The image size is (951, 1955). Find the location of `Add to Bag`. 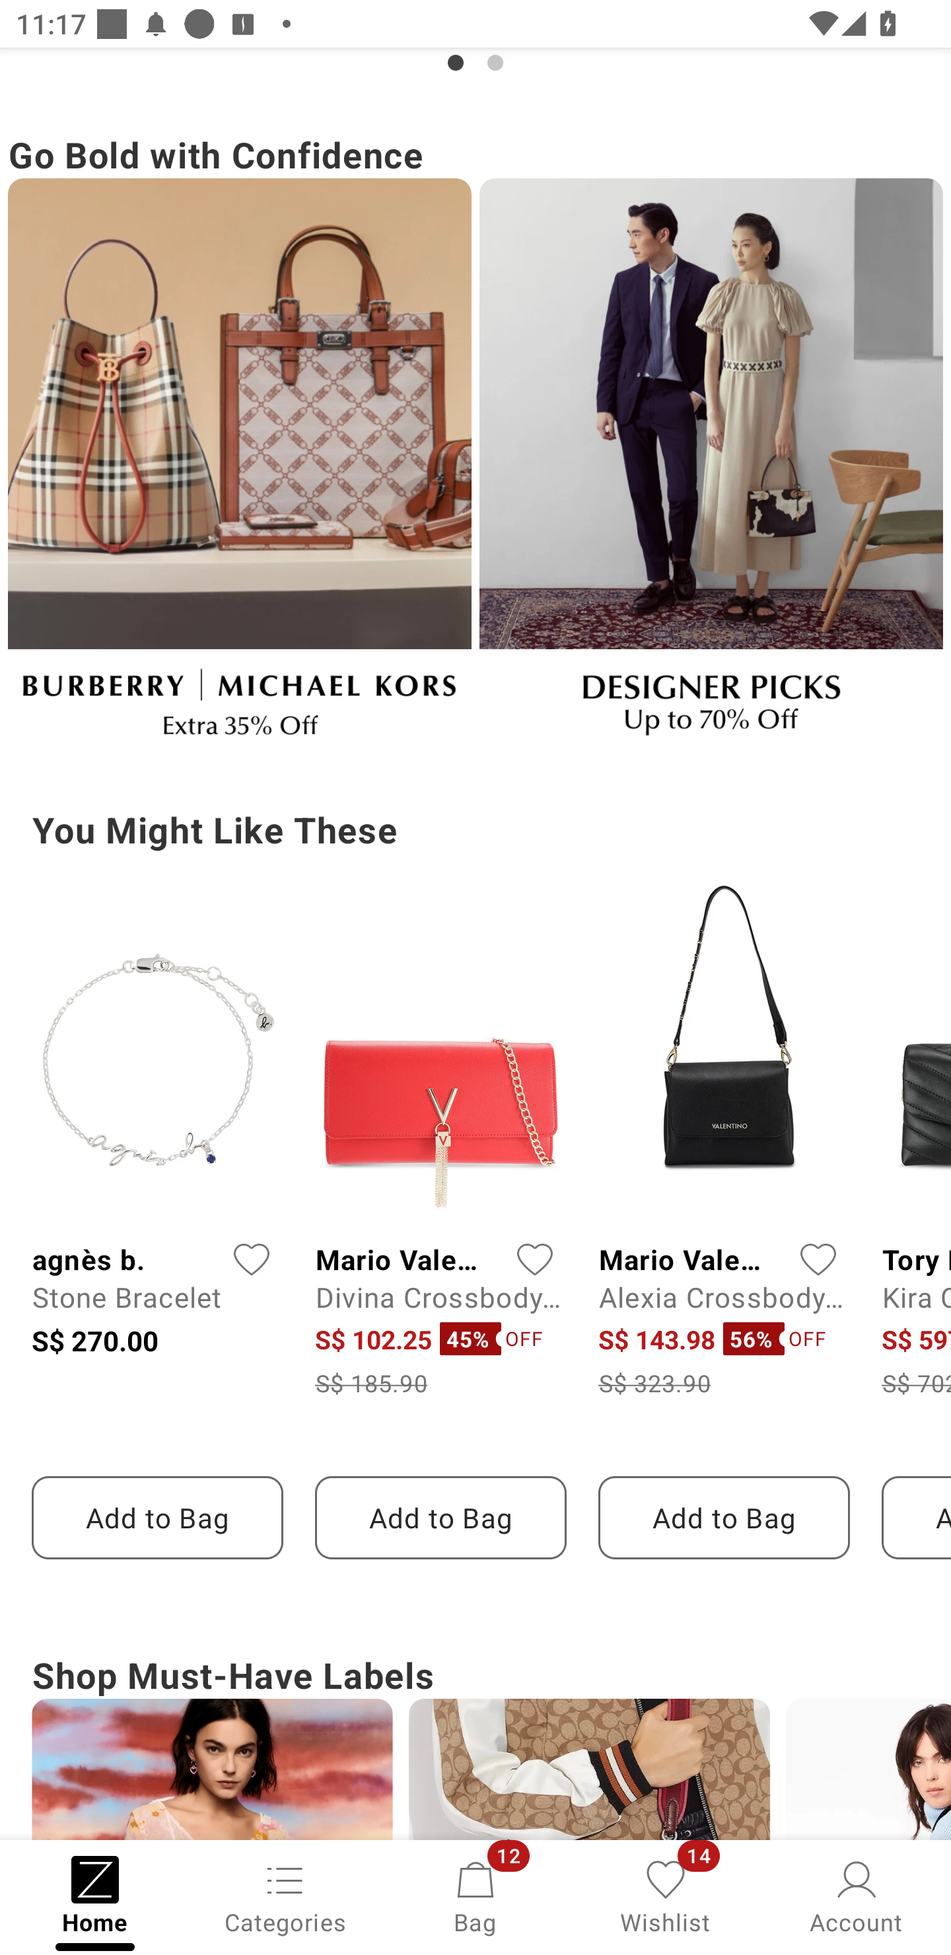

Add to Bag is located at coordinates (440, 1518).